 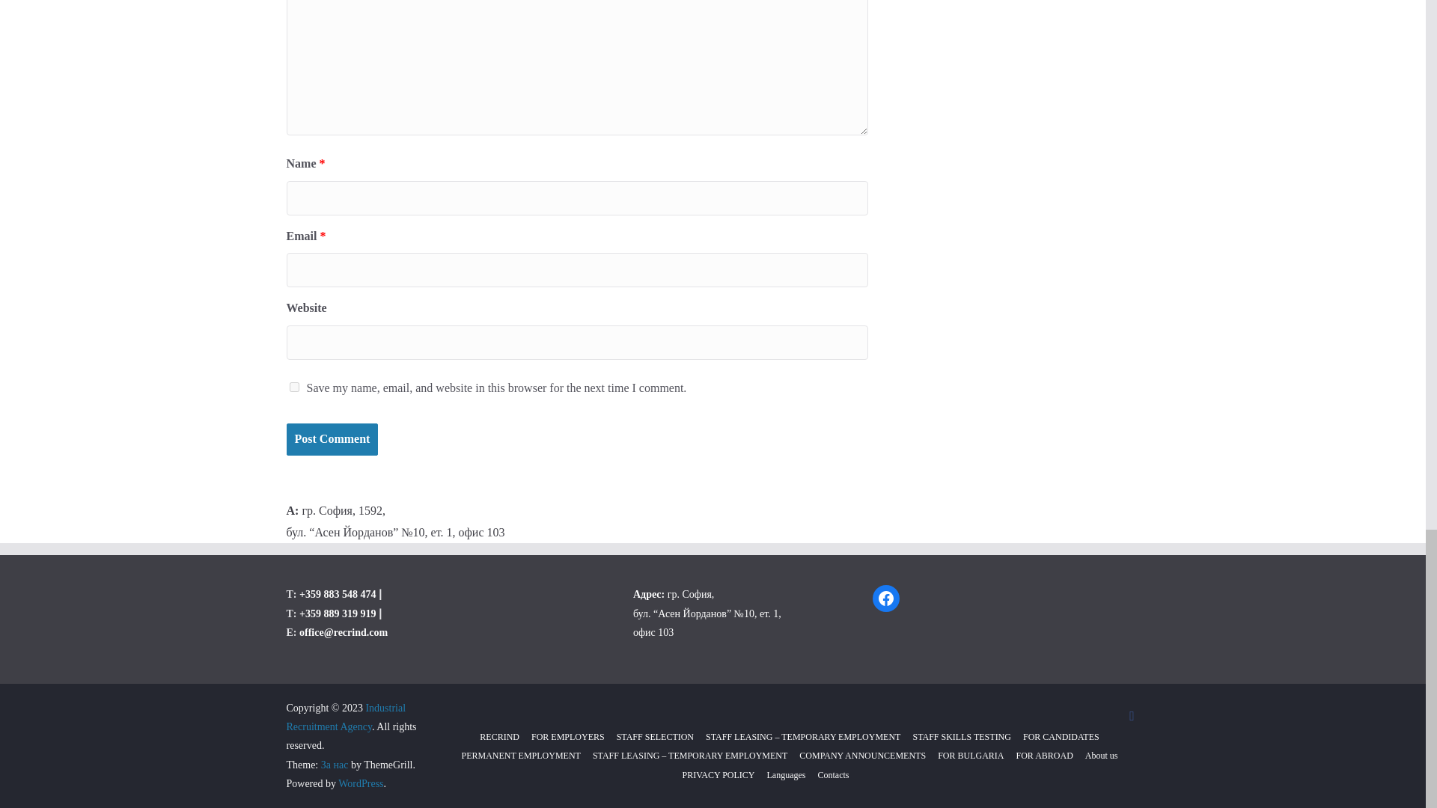 I want to click on yes, so click(x=293, y=386).